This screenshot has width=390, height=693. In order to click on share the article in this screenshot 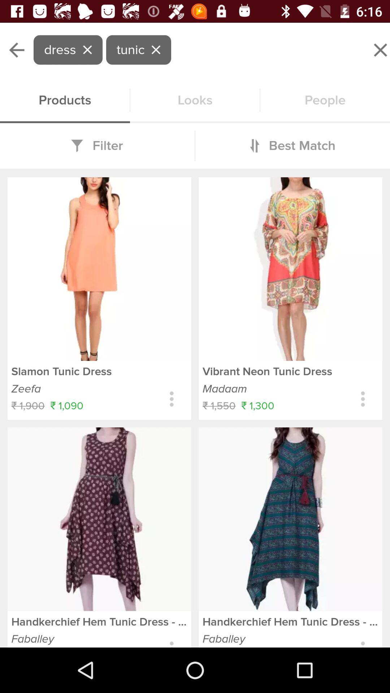, I will do `click(172, 399)`.